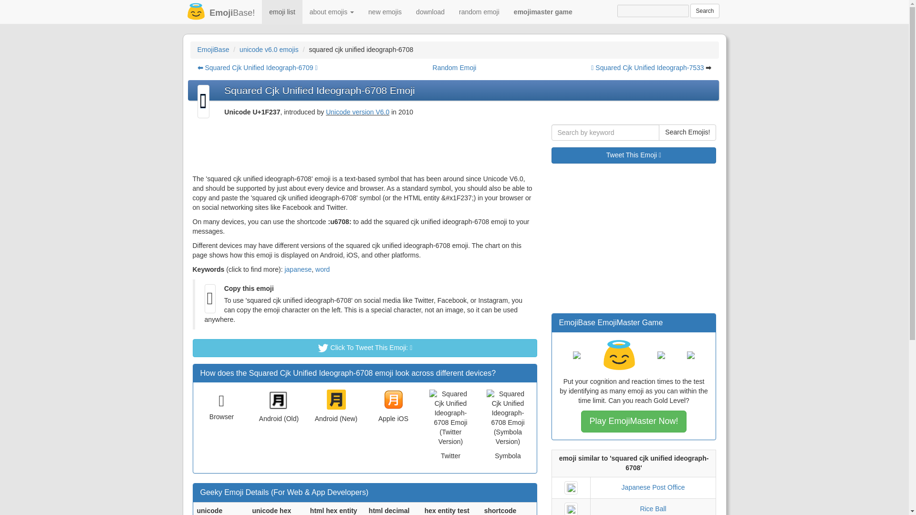  Describe the element at coordinates (282, 11) in the screenshot. I see `emoji list` at that location.